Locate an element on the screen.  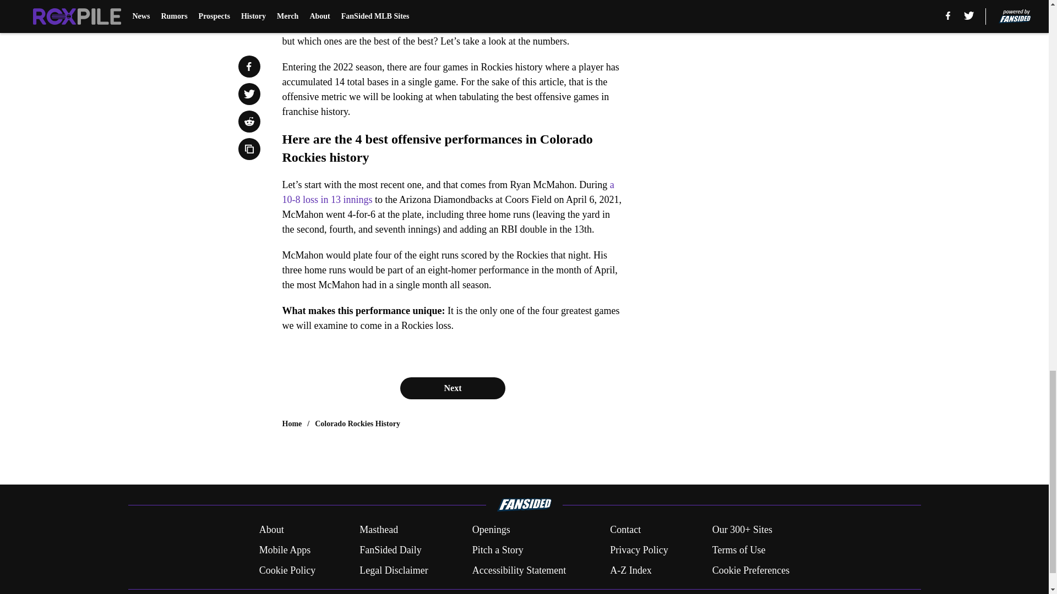
Openings is located at coordinates (491, 530).